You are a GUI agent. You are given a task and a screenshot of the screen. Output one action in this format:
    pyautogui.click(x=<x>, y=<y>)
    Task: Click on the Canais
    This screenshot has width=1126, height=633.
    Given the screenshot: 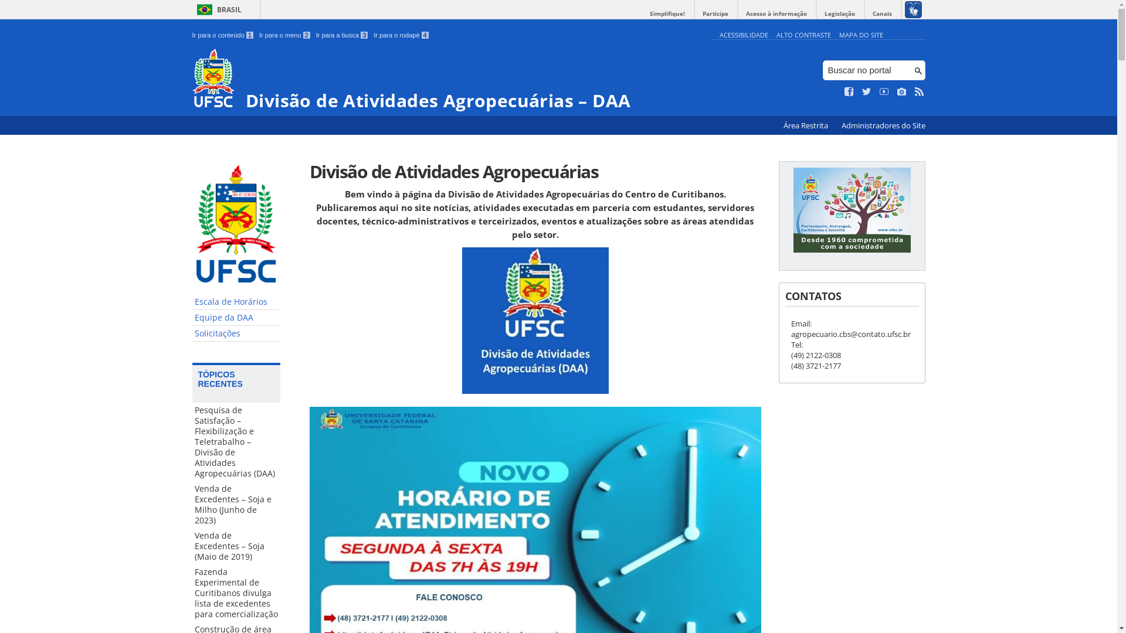 What is the action you would take?
    pyautogui.click(x=882, y=14)
    